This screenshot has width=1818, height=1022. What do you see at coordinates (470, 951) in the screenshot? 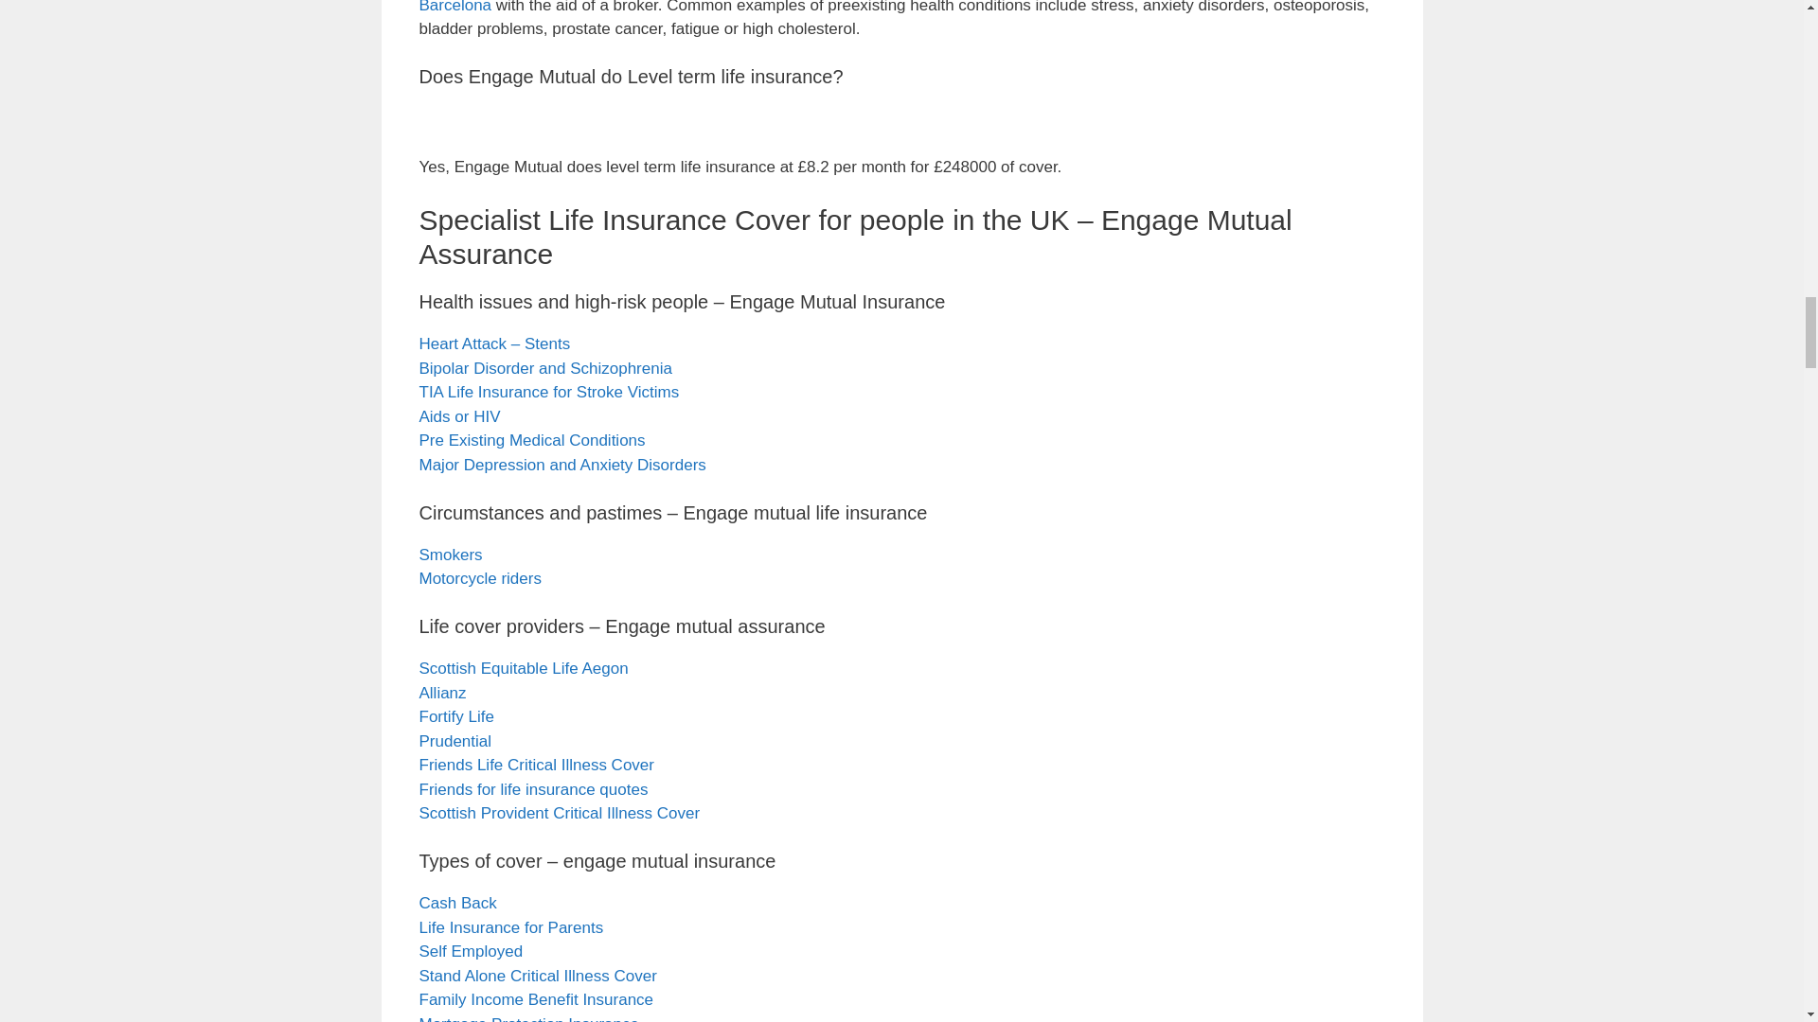
I see `Self Employed` at bounding box center [470, 951].